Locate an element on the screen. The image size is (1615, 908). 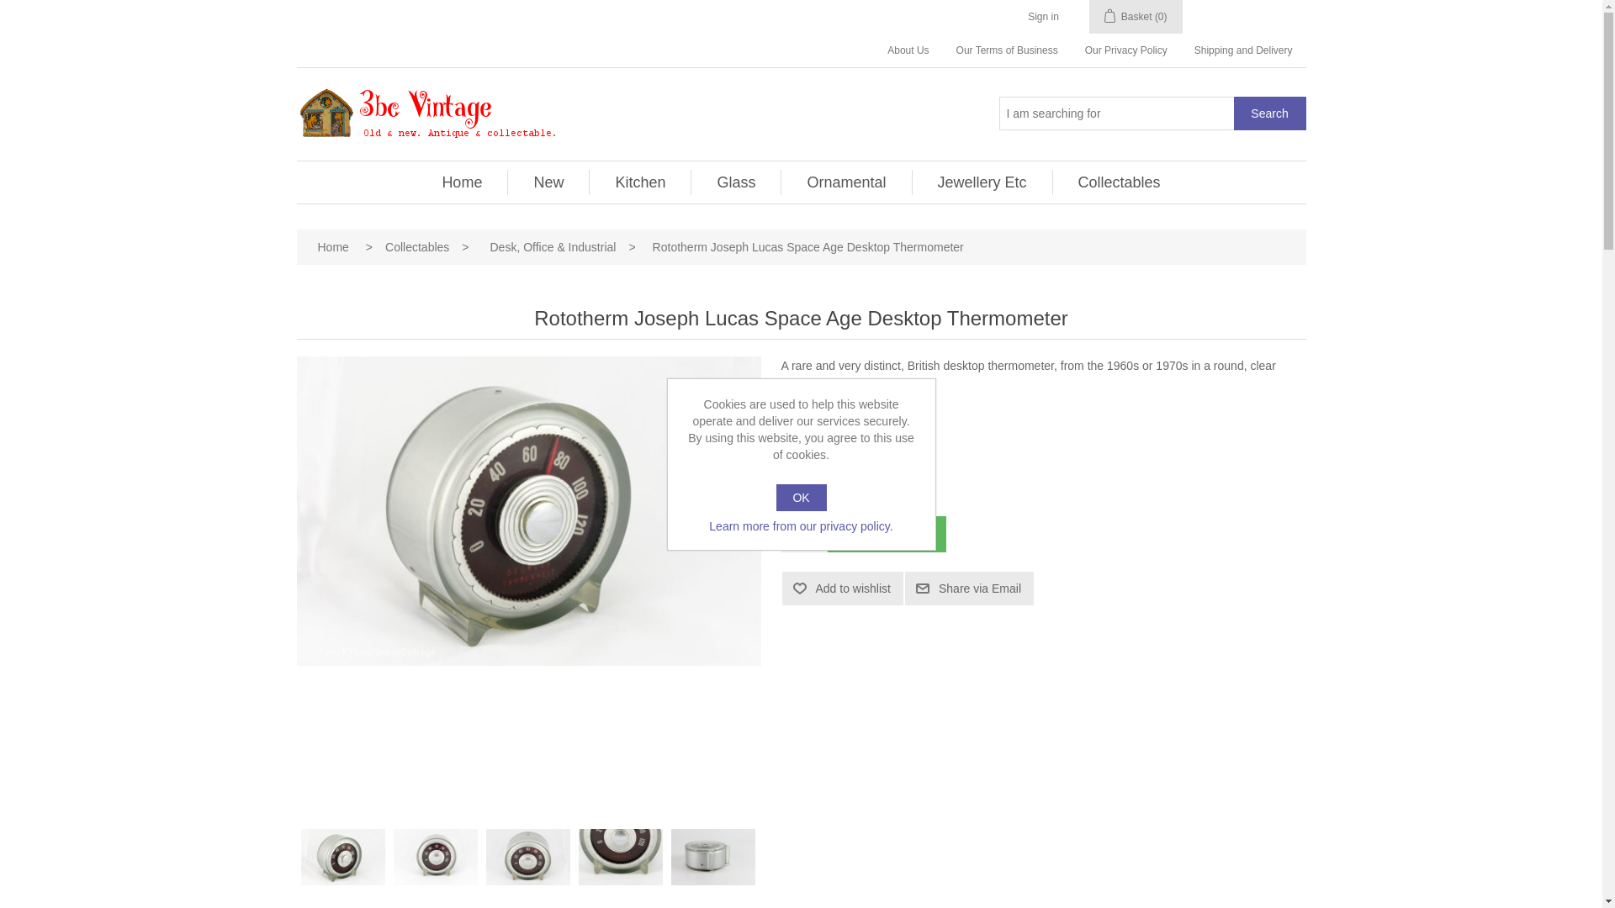
Collectables is located at coordinates (1120, 182).